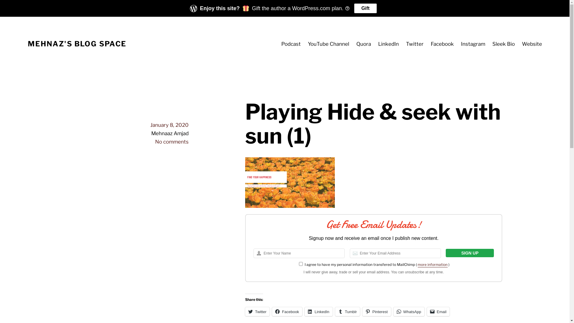 This screenshot has height=323, width=574. I want to click on YouTube Channel, so click(329, 44).